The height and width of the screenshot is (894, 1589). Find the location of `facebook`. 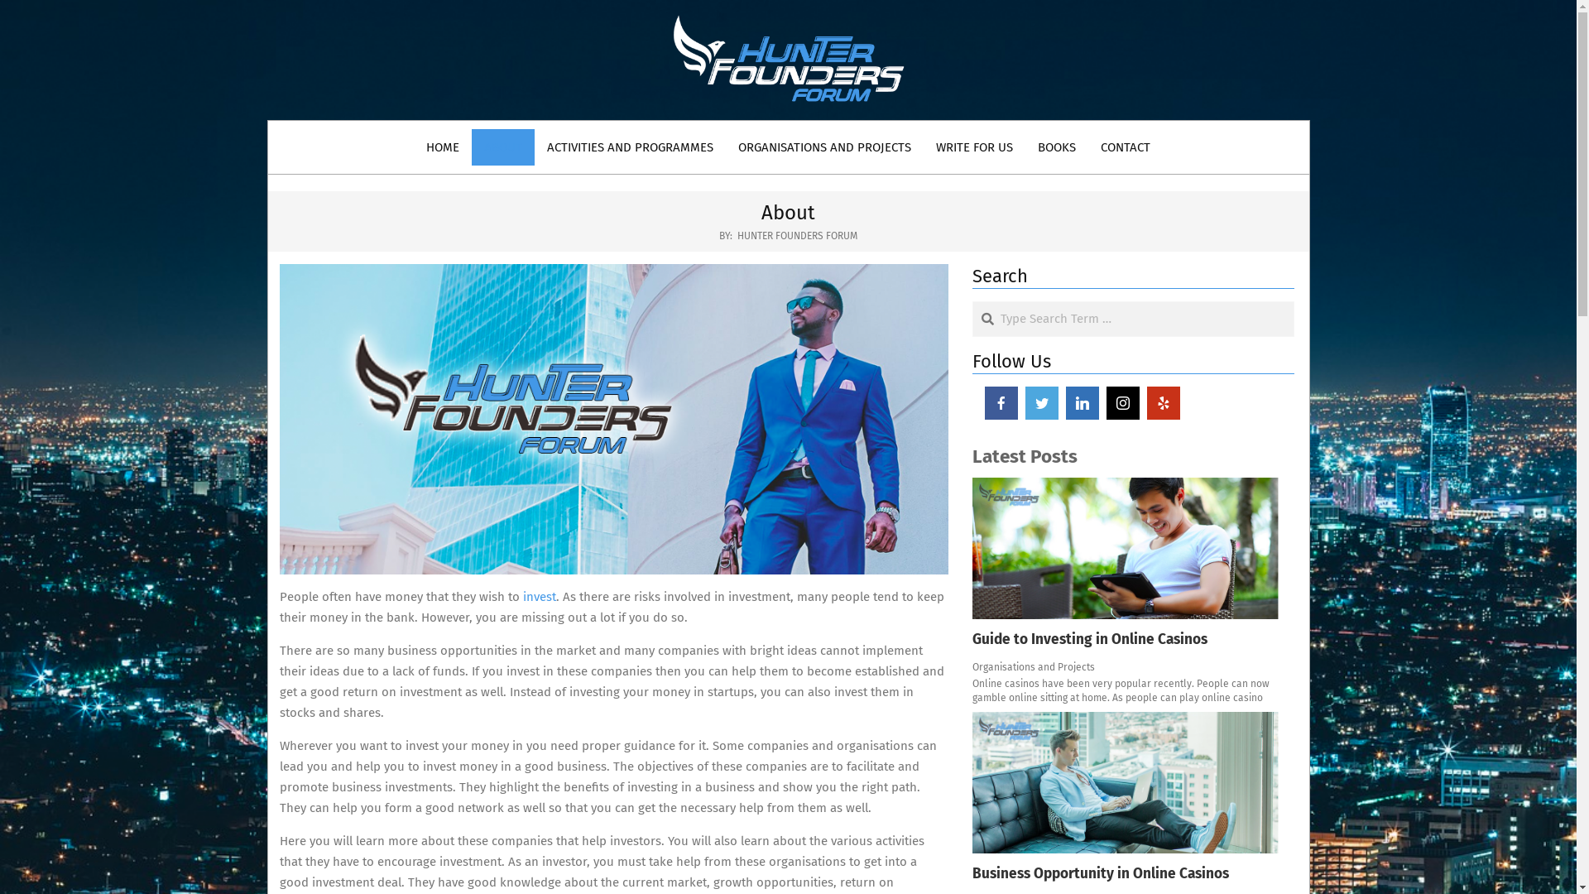

facebook is located at coordinates (1001, 403).